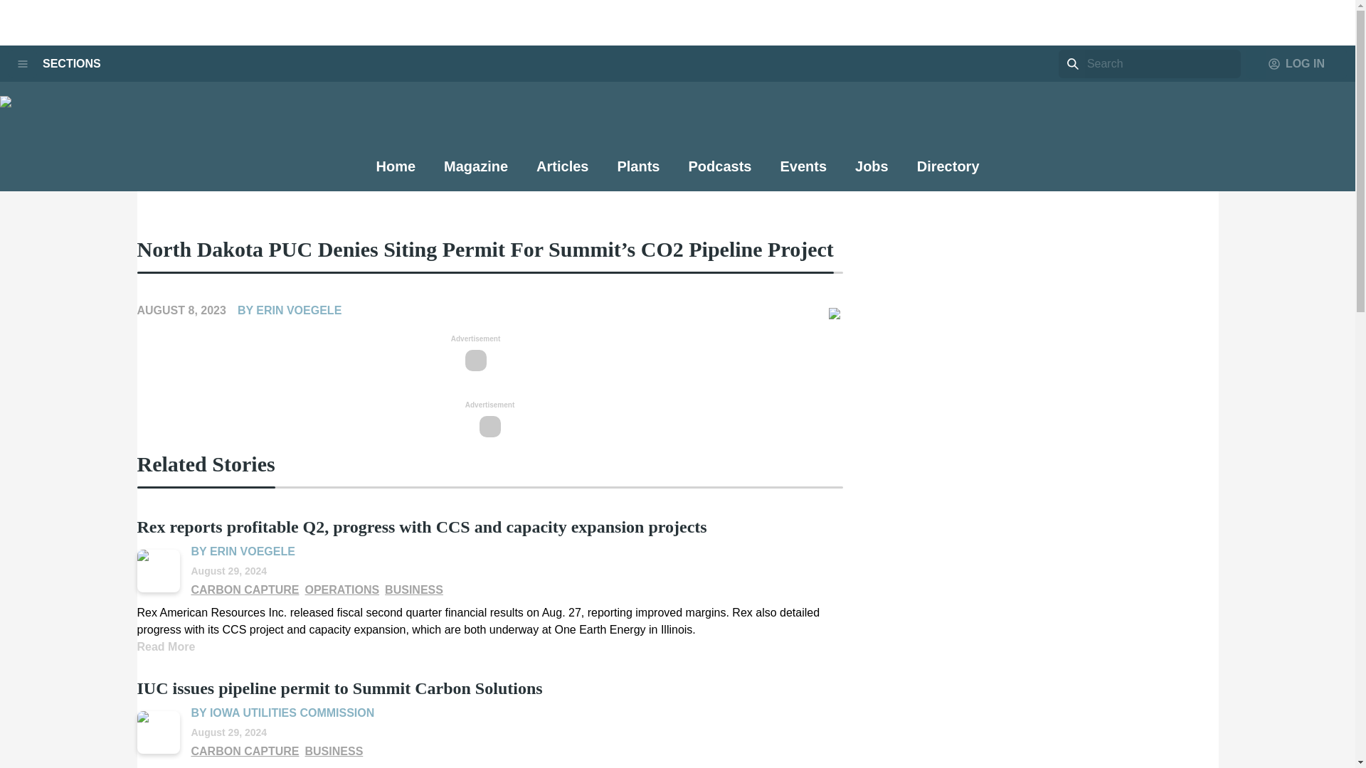  I want to click on Events, so click(803, 173).